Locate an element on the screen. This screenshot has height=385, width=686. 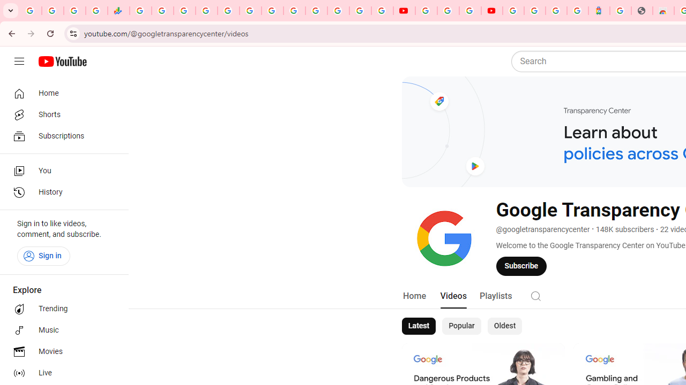
History is located at coordinates (61, 192).